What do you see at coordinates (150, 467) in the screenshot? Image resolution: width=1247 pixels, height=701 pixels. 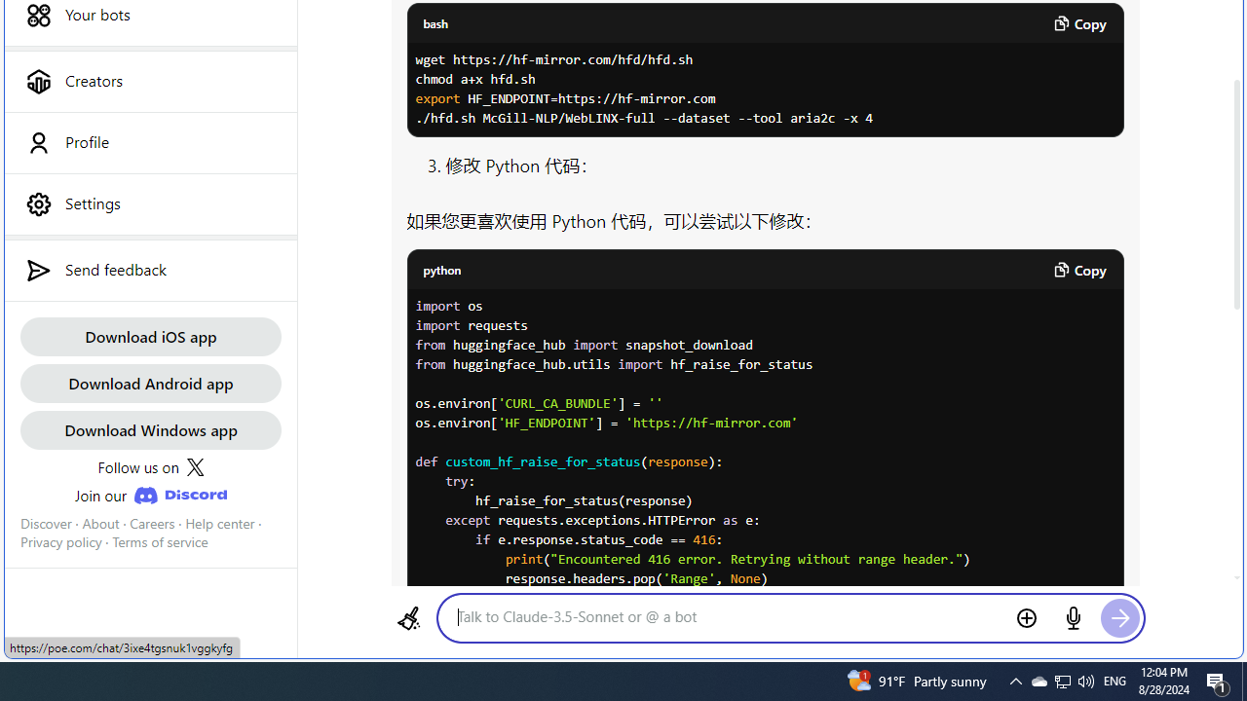 I see `Follow us on` at bounding box center [150, 467].